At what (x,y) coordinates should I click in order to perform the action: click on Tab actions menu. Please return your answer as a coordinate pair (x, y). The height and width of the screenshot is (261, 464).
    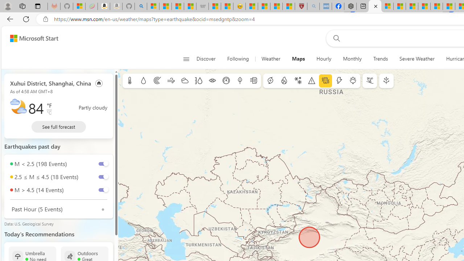
    Looking at the image, I should click on (38, 6).